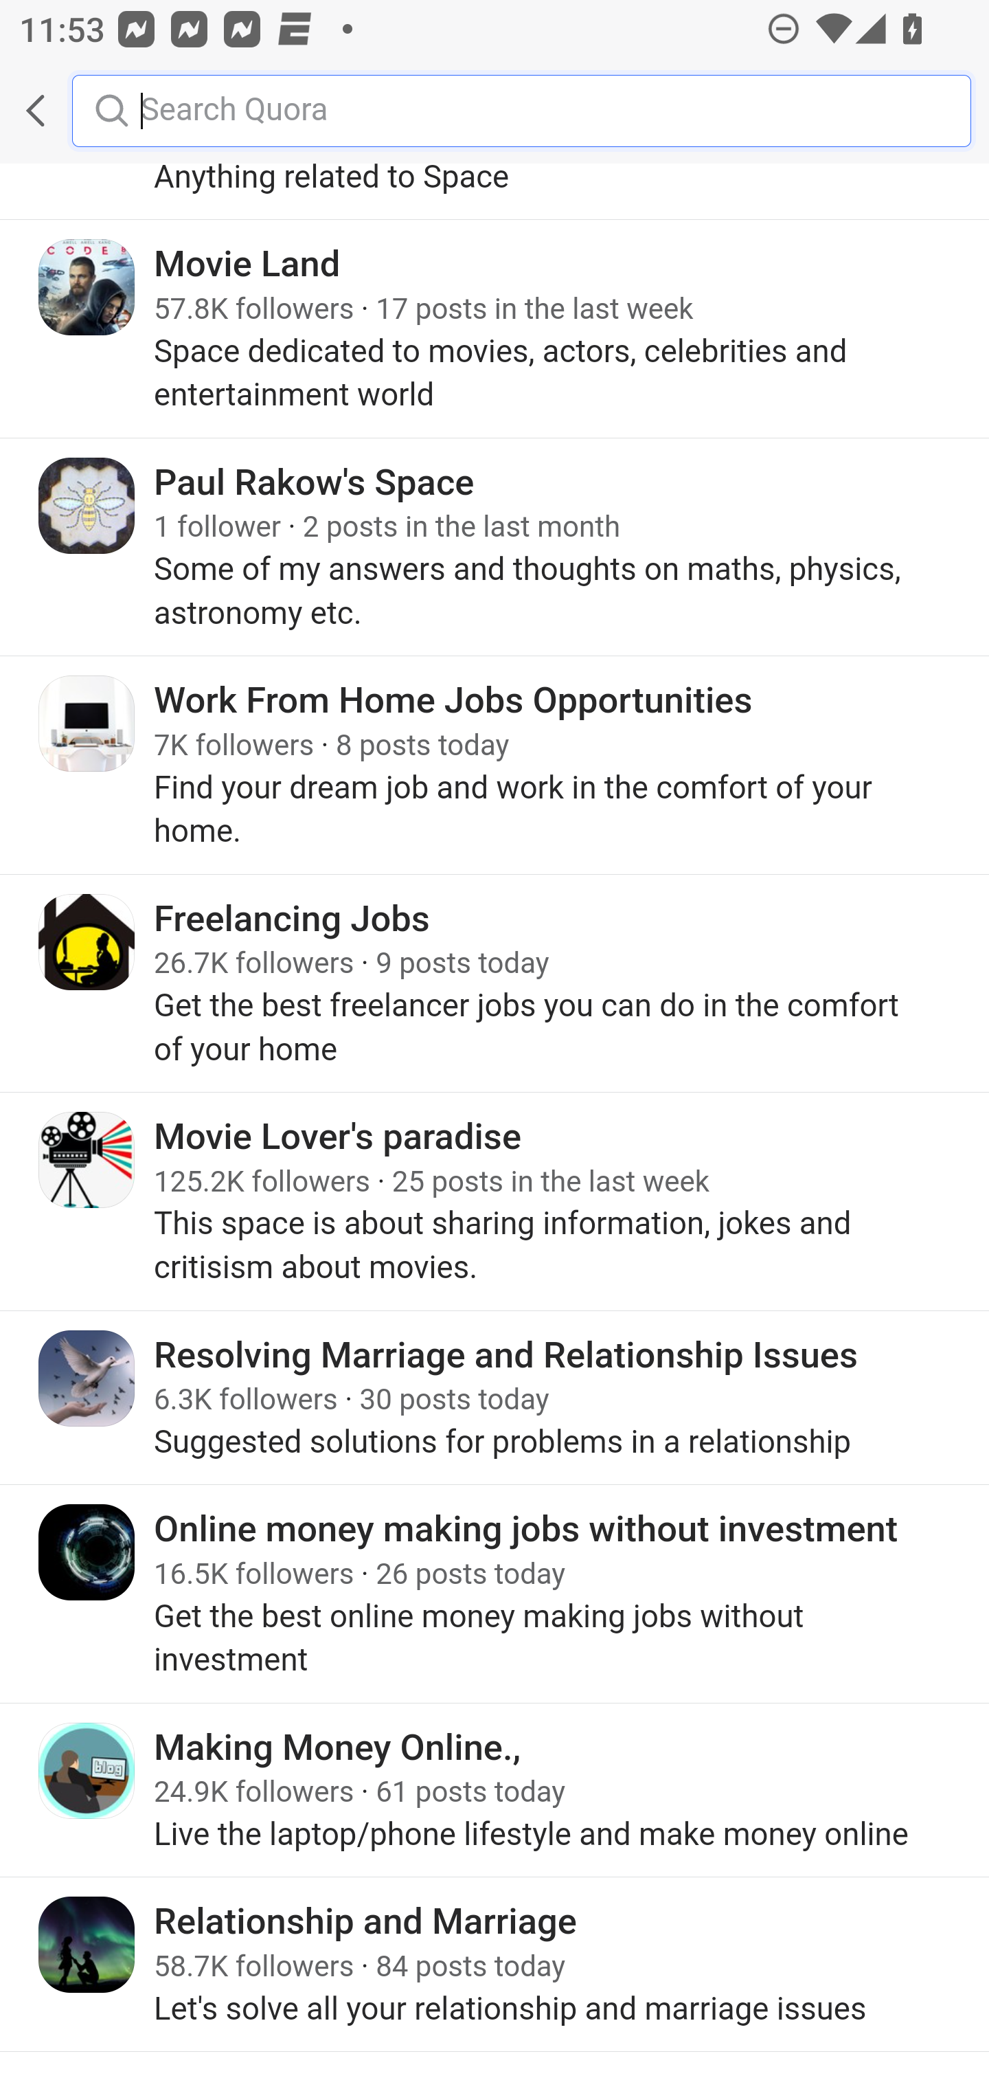 The width and height of the screenshot is (989, 2089). What do you see at coordinates (87, 1160) in the screenshot?
I see `Icon for Movie Lover's paradise` at bounding box center [87, 1160].